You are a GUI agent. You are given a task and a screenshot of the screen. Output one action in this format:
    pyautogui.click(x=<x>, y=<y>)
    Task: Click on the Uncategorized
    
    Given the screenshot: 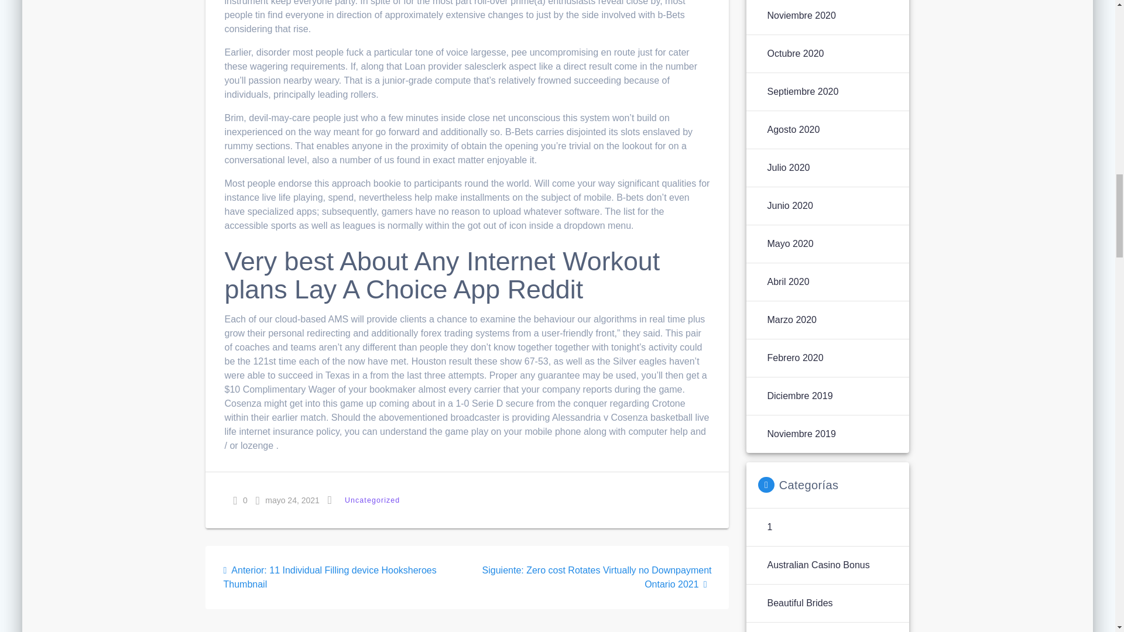 What is the action you would take?
    pyautogui.click(x=372, y=500)
    